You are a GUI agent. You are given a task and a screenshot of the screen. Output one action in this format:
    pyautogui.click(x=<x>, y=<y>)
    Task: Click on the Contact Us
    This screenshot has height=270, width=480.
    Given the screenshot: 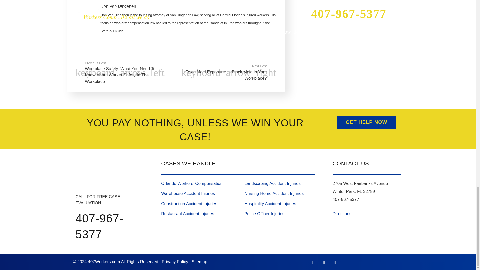 What is the action you would take?
    pyautogui.click(x=366, y=122)
    